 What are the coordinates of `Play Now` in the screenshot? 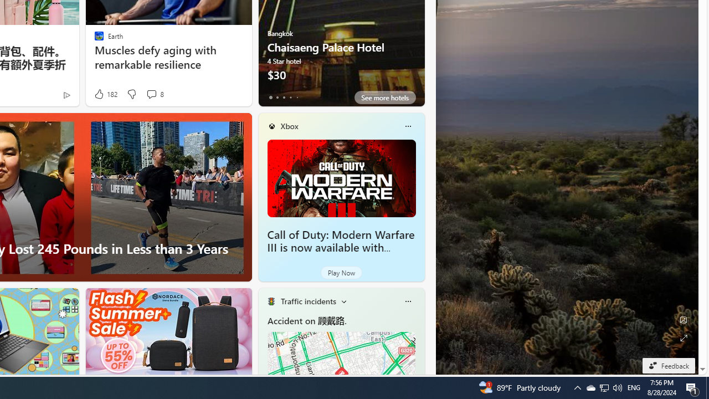 It's located at (341, 273).